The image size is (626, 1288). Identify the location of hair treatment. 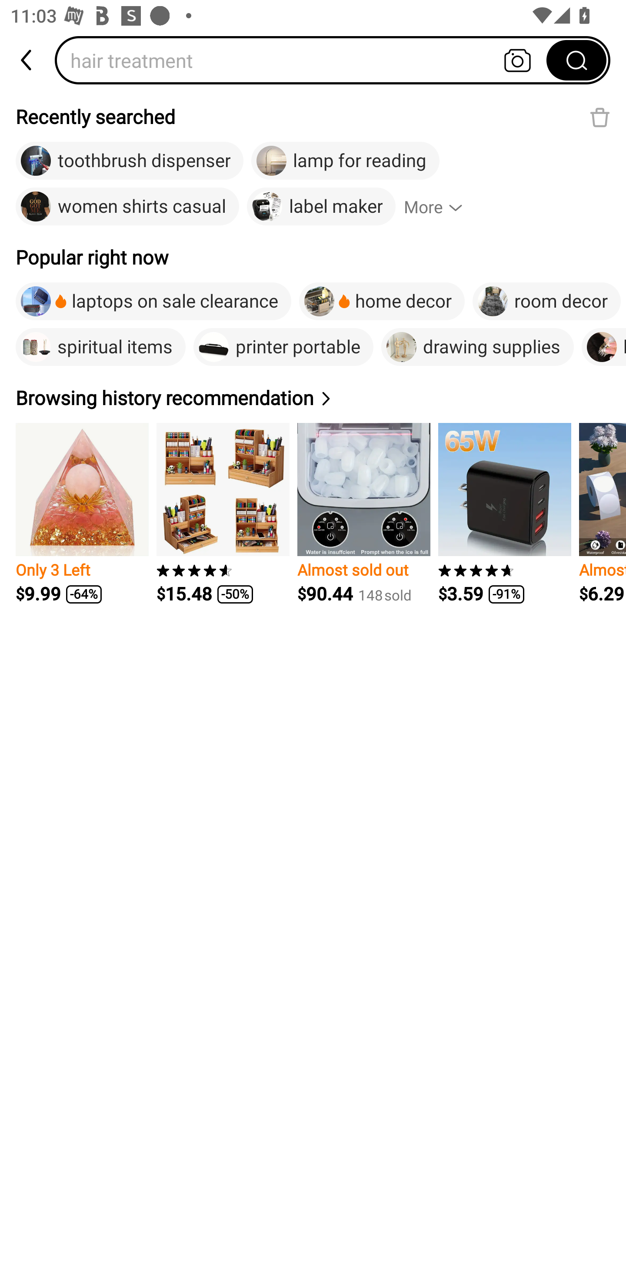
(306, 60).